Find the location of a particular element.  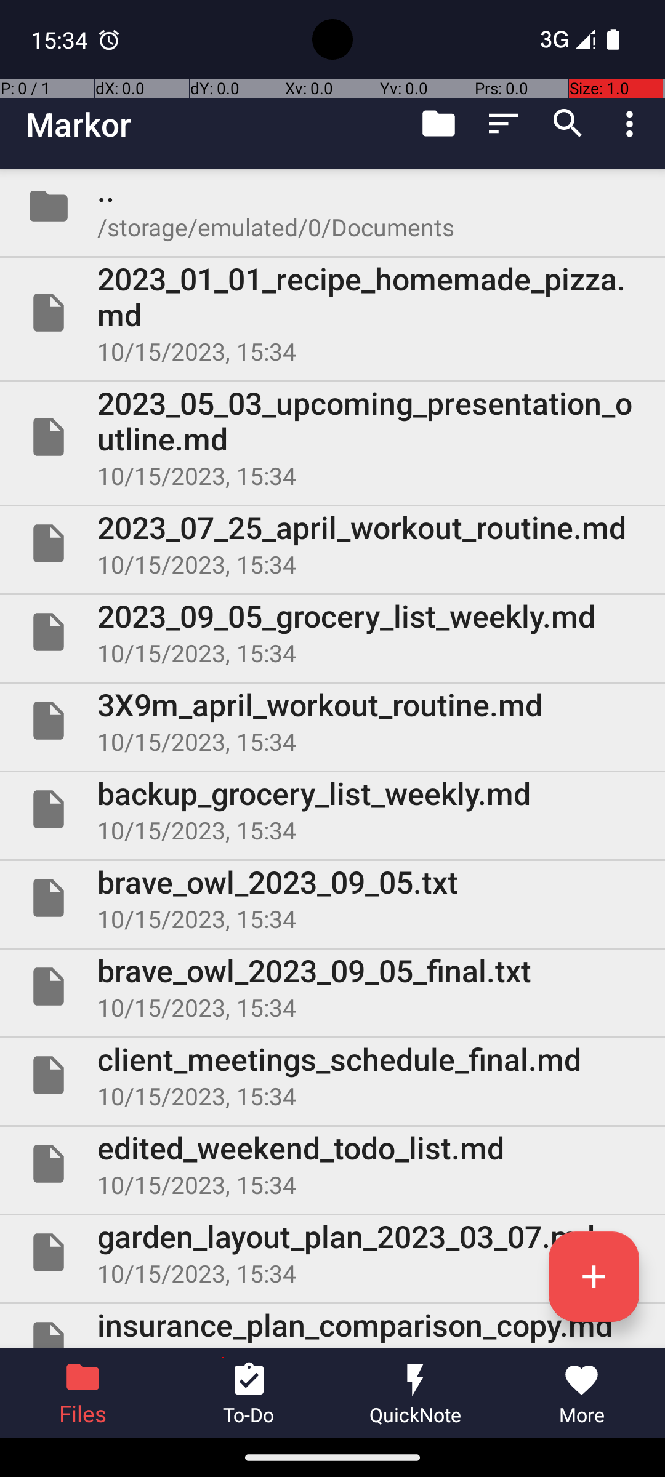

File brave_owl_2023_09_05_final.txt  is located at coordinates (332, 987).